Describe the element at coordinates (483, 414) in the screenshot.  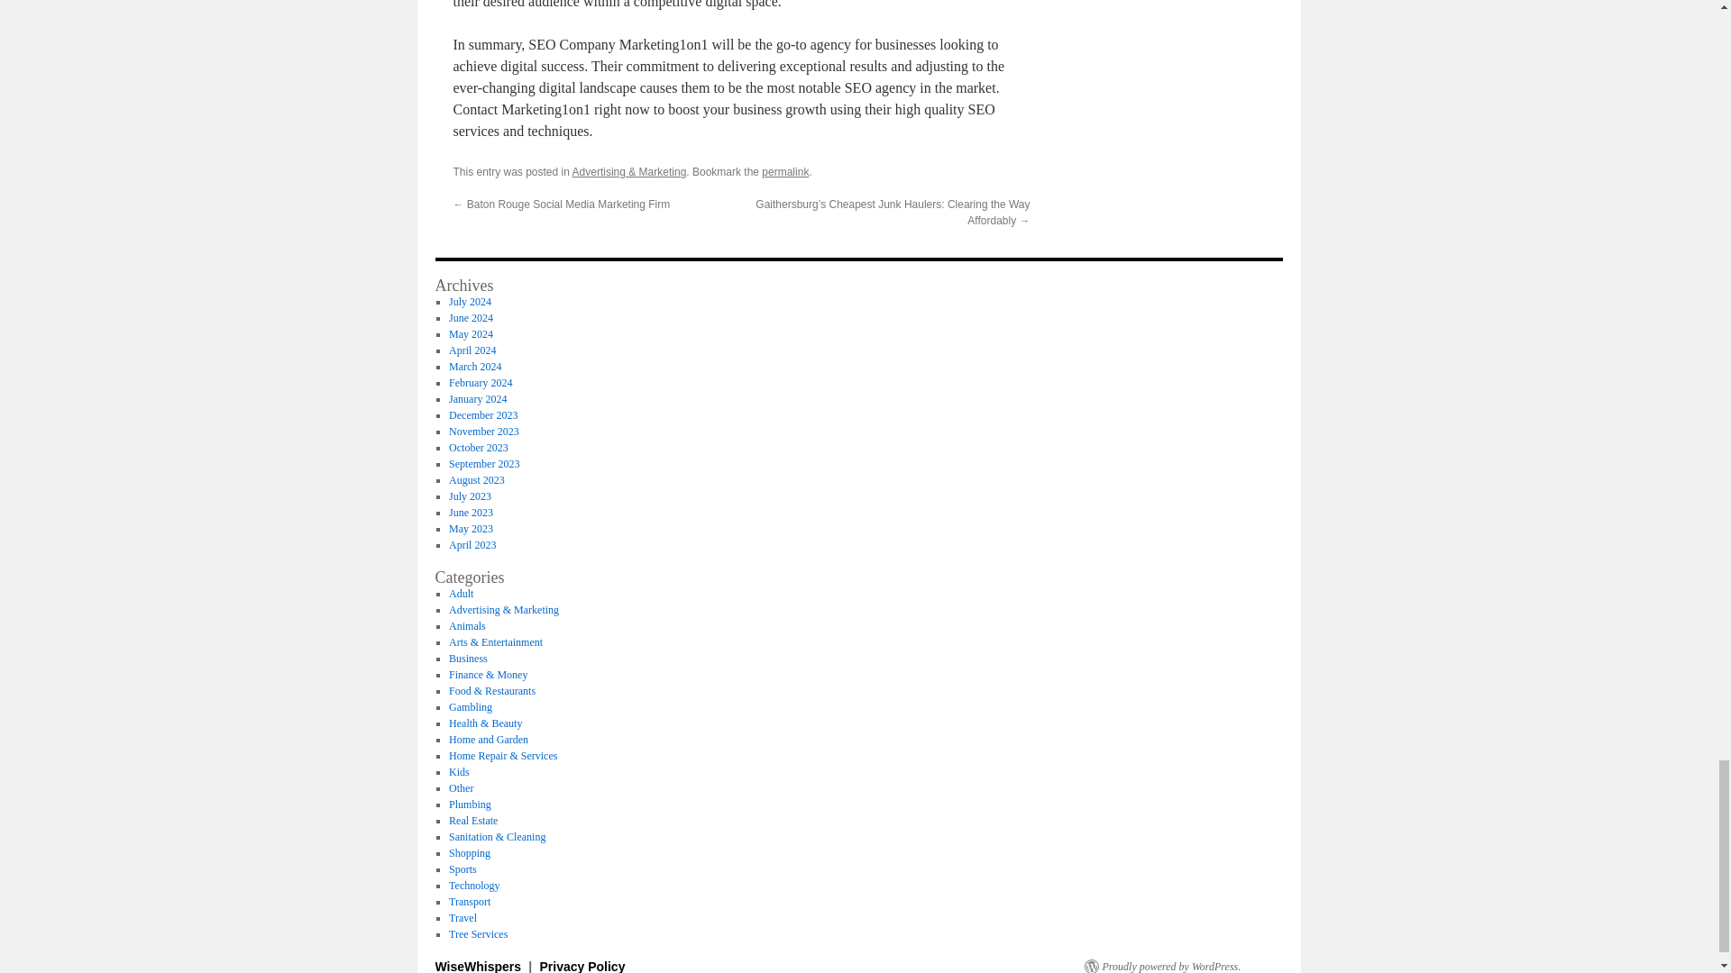
I see `December 2023` at that location.